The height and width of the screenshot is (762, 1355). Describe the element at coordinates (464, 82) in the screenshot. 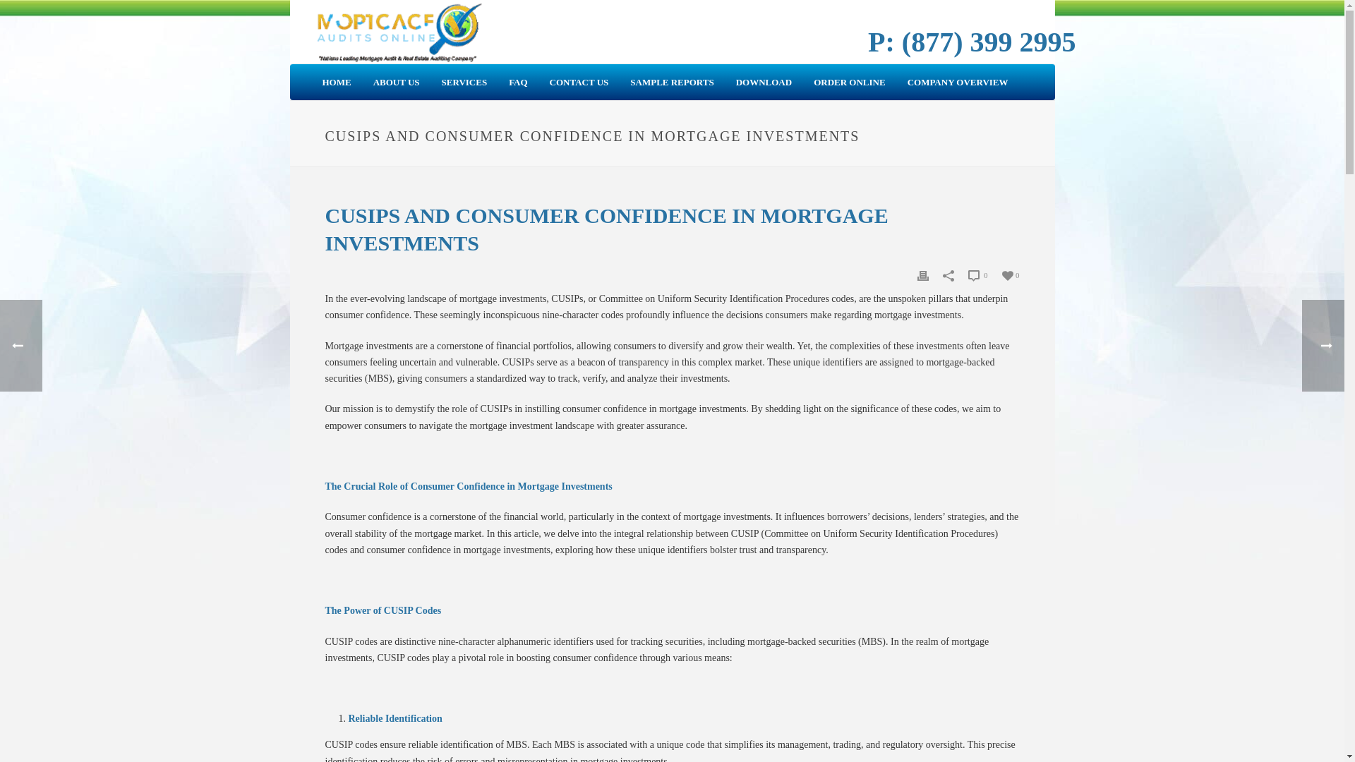

I see `SERVICES` at that location.